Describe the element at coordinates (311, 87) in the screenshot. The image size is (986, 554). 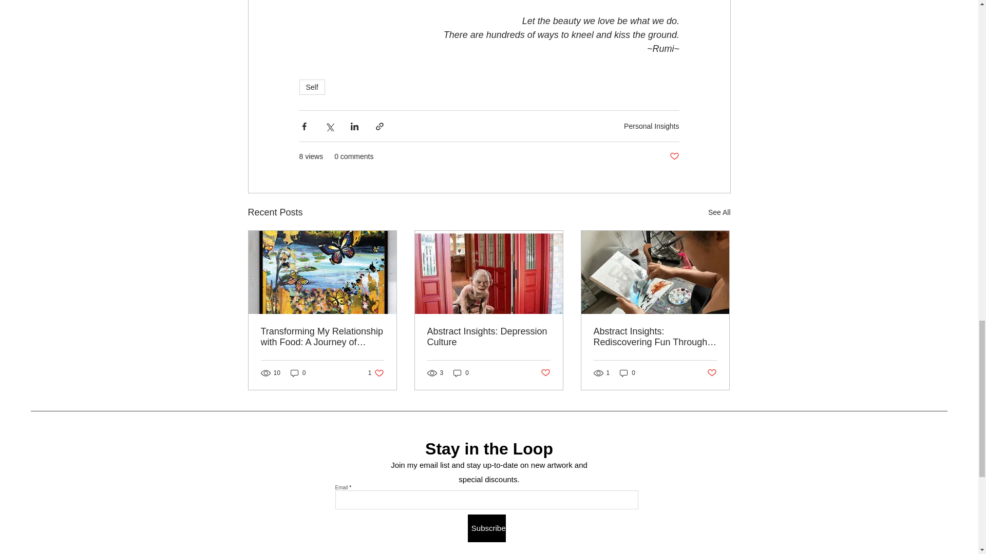
I see `Self` at that location.